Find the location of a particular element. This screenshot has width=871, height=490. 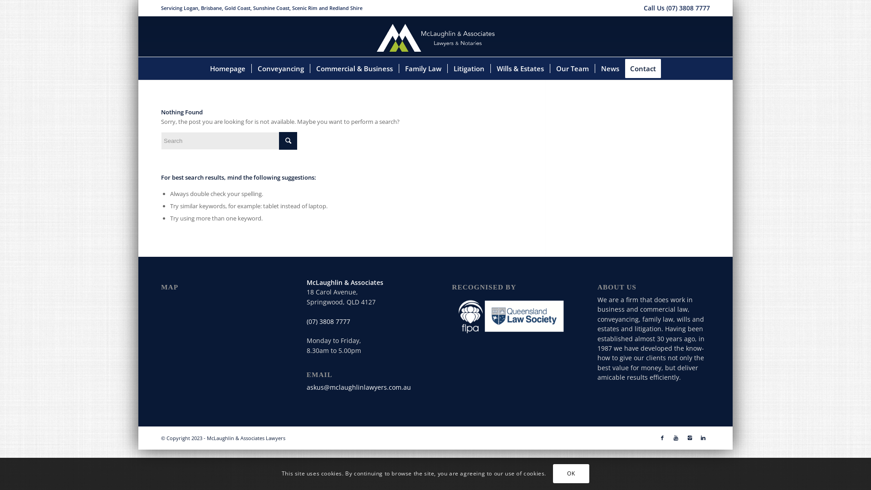

Facebook is located at coordinates (662, 438).